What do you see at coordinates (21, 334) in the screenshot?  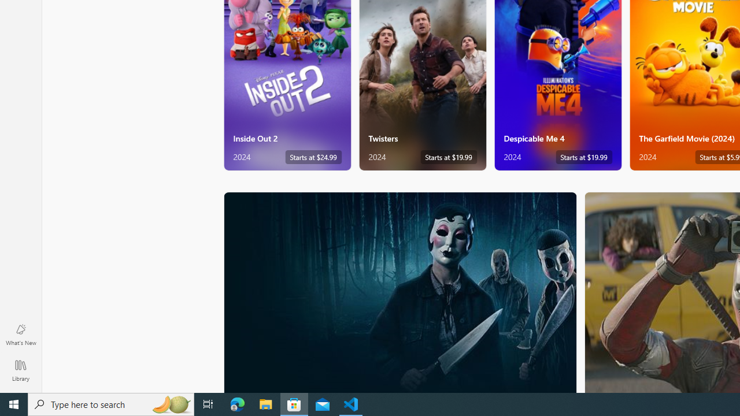 I see `What's New` at bounding box center [21, 334].